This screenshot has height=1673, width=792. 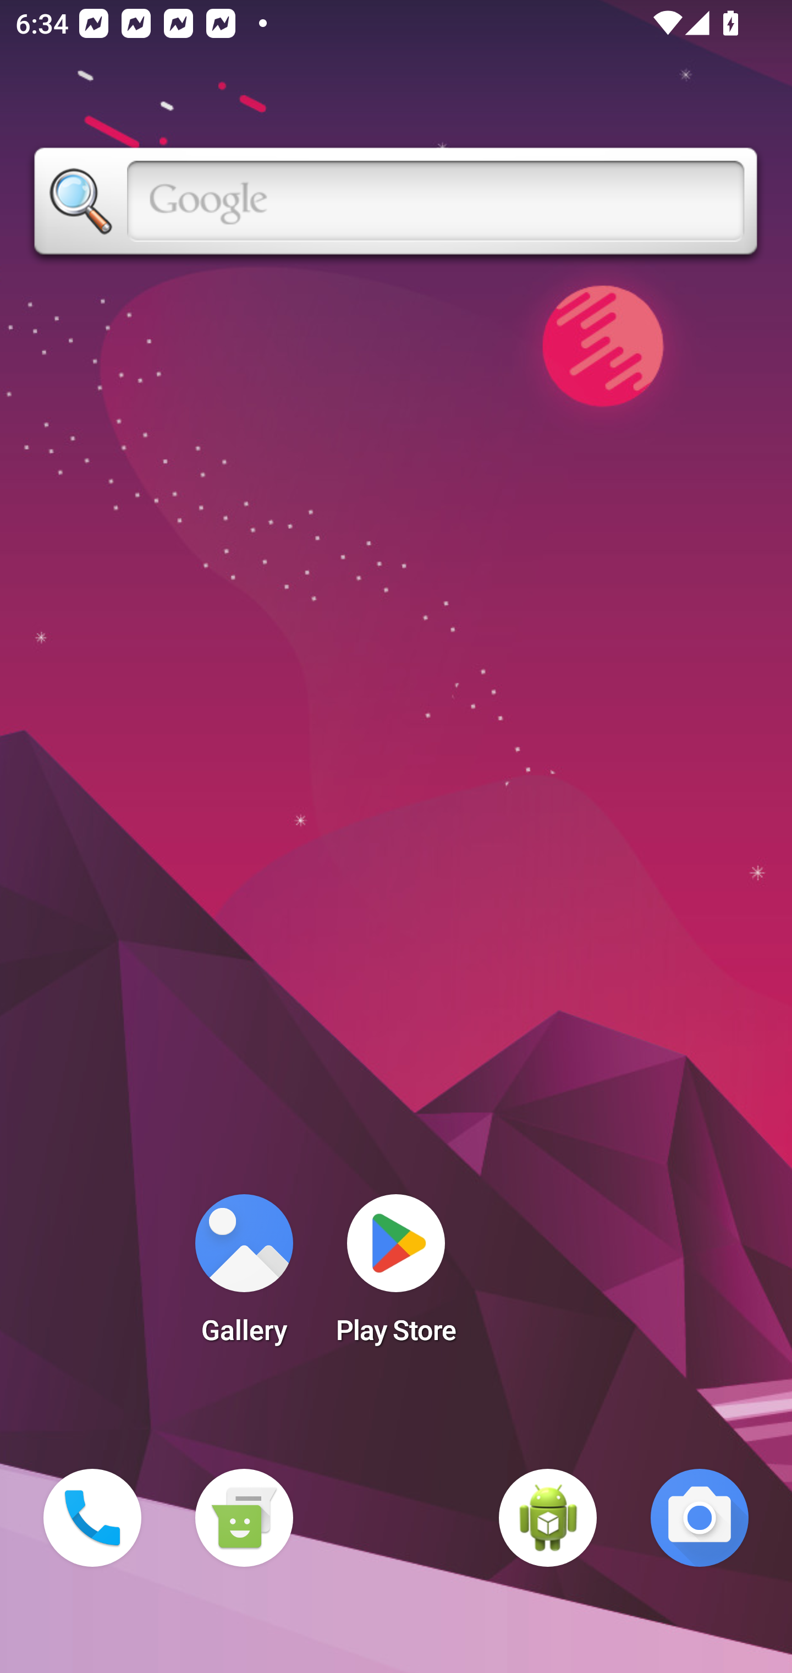 What do you see at coordinates (548, 1518) in the screenshot?
I see `WebView Browser Tester` at bounding box center [548, 1518].